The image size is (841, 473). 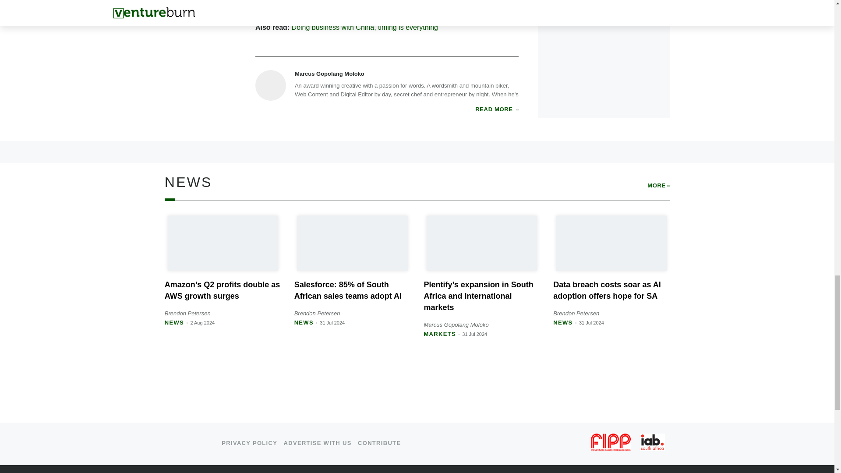 What do you see at coordinates (304, 322) in the screenshot?
I see `NEWS` at bounding box center [304, 322].